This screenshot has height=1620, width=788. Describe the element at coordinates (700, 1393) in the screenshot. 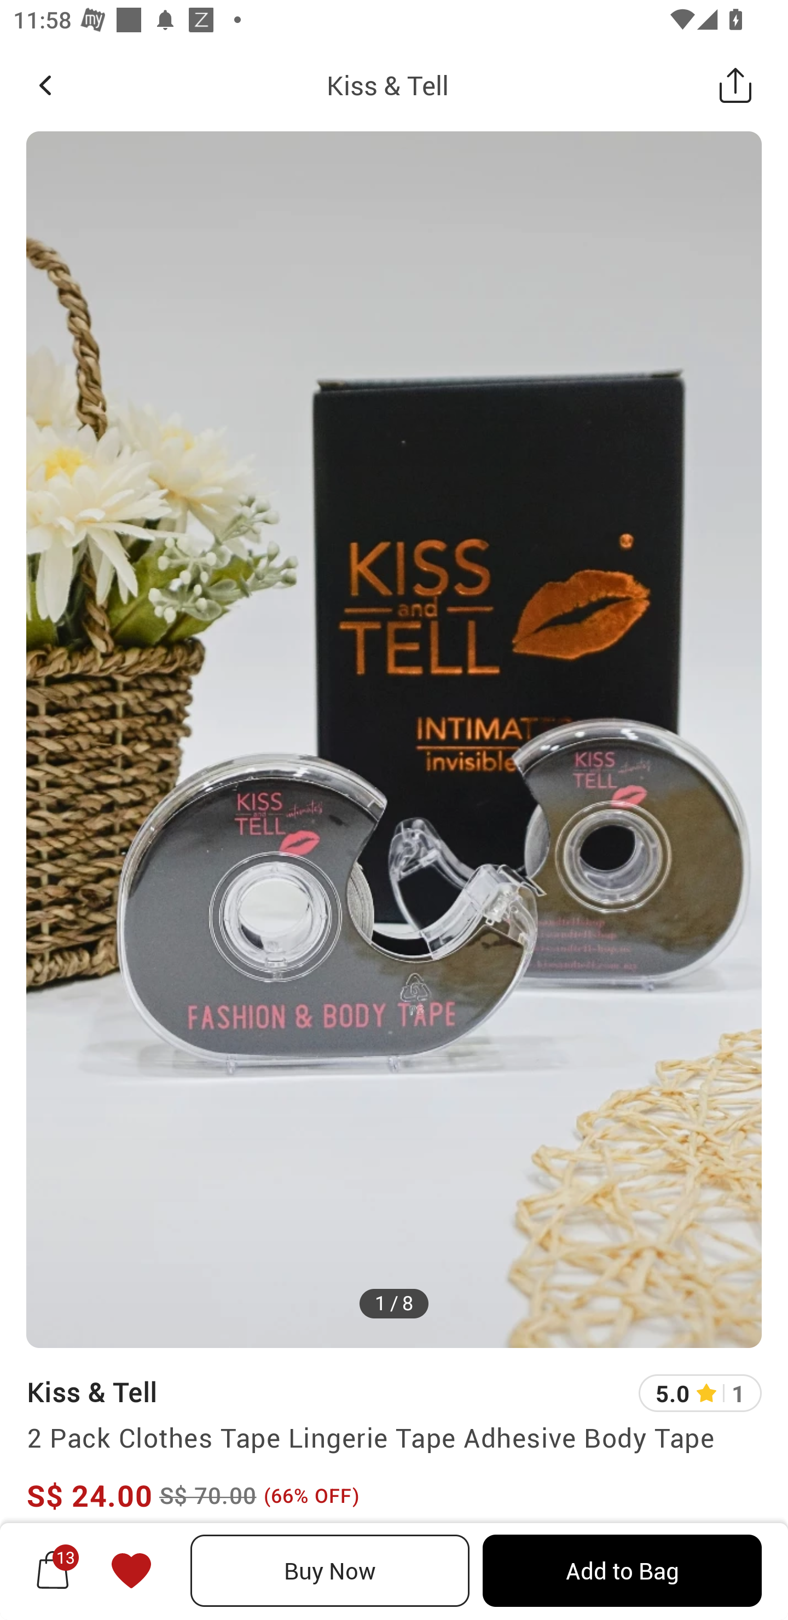

I see `5.0 1` at that location.